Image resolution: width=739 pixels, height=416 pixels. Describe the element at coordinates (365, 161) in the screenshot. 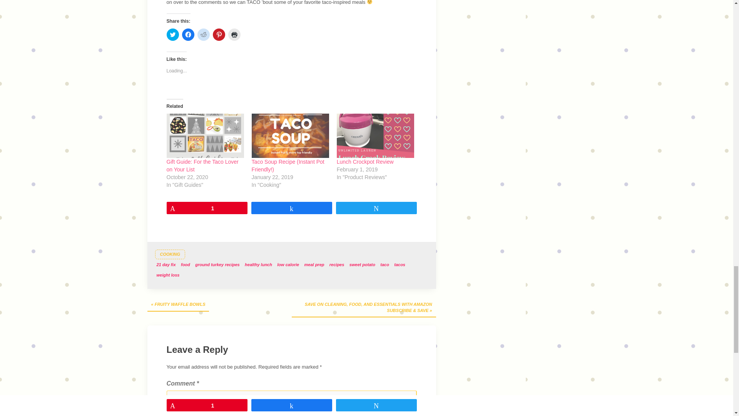

I see `Lunch Crockpot Review` at that location.